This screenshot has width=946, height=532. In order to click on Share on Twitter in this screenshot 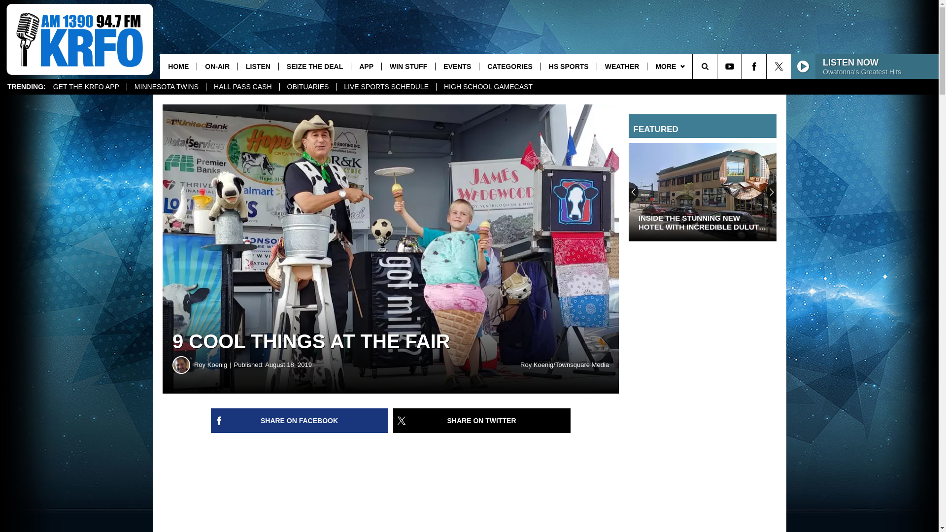, I will do `click(482, 421)`.